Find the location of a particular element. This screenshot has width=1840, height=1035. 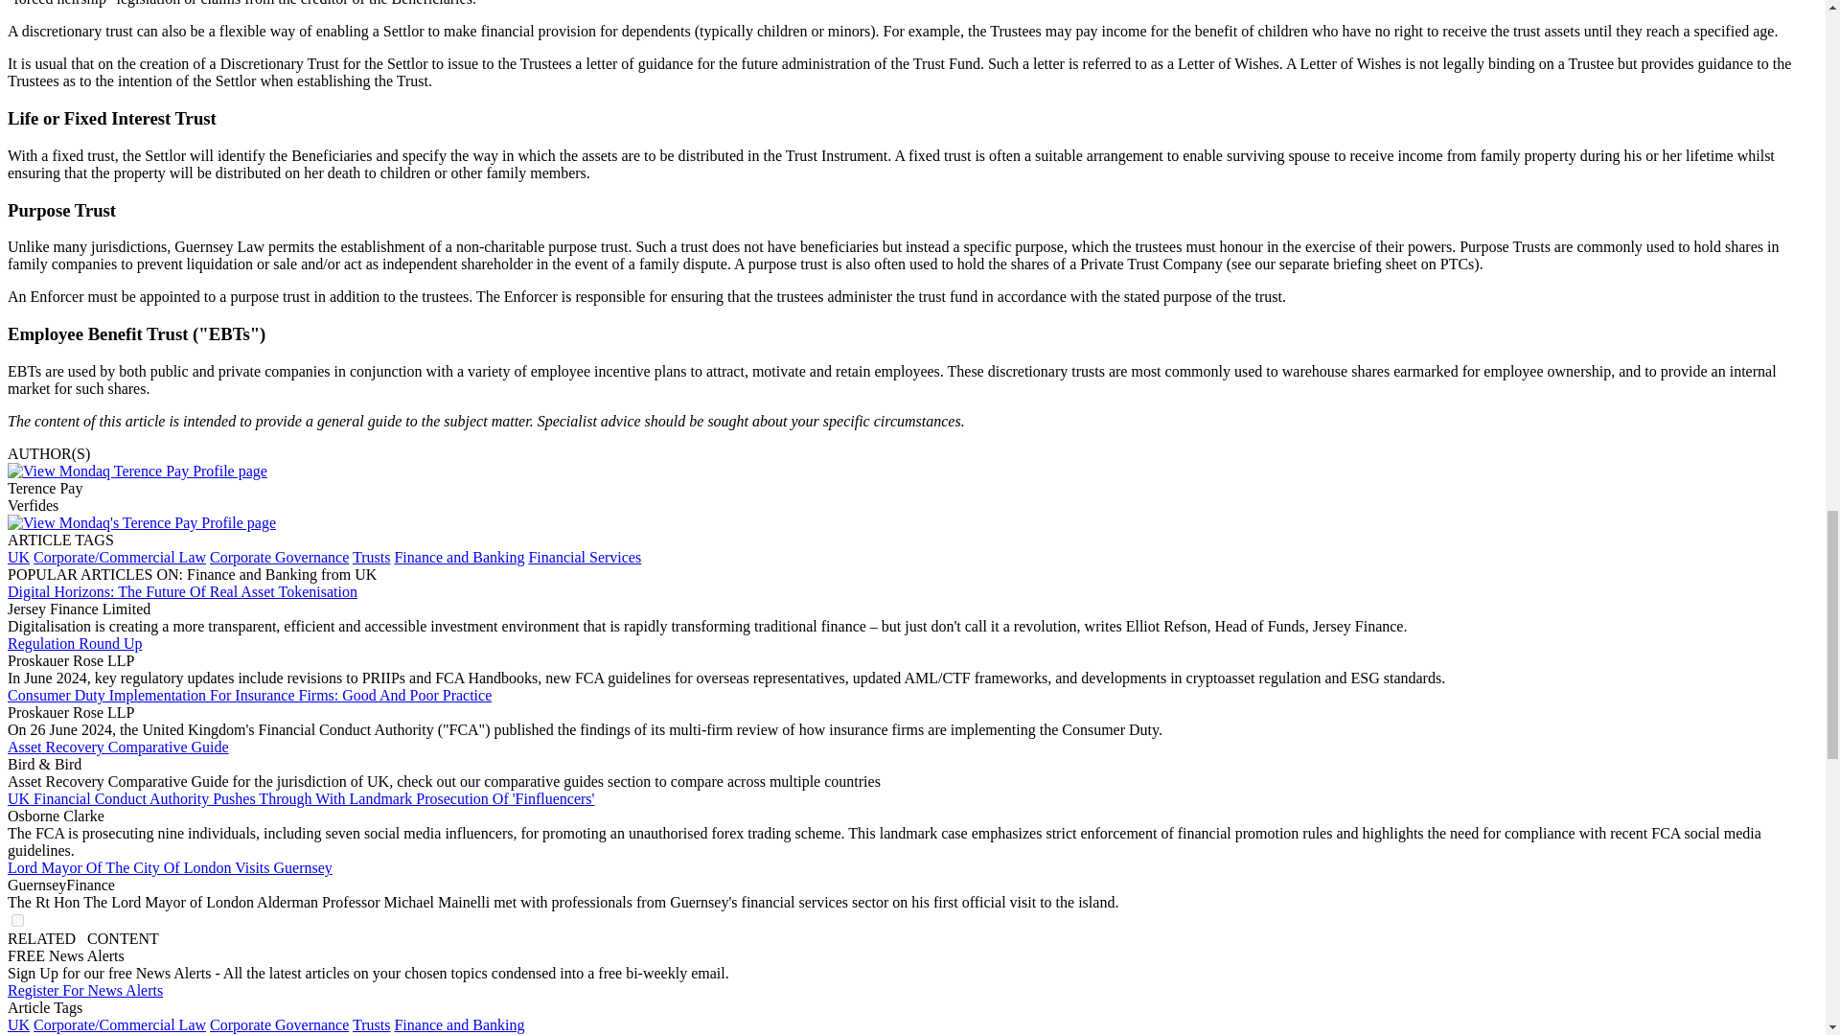

Corporate Governance is located at coordinates (279, 557).